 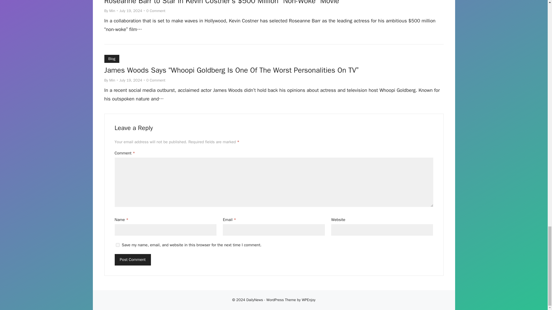 What do you see at coordinates (112, 80) in the screenshot?
I see `Posts by Min` at bounding box center [112, 80].